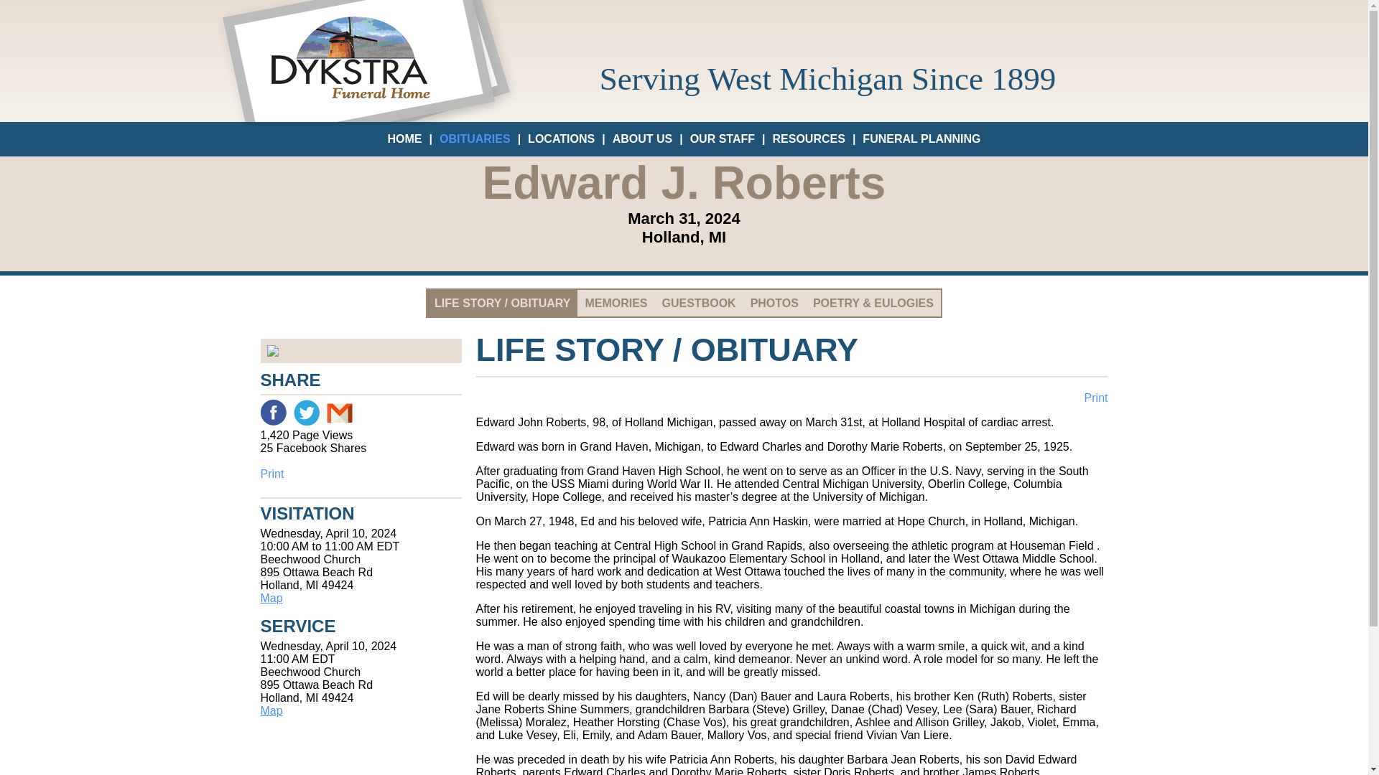 This screenshot has width=1379, height=775. What do you see at coordinates (271, 598) in the screenshot?
I see `Map` at bounding box center [271, 598].